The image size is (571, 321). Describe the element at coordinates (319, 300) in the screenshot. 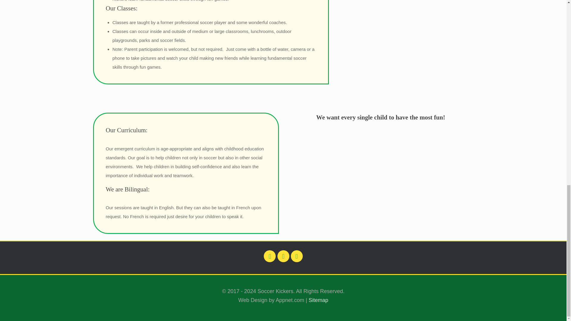

I see `Sitemap` at that location.